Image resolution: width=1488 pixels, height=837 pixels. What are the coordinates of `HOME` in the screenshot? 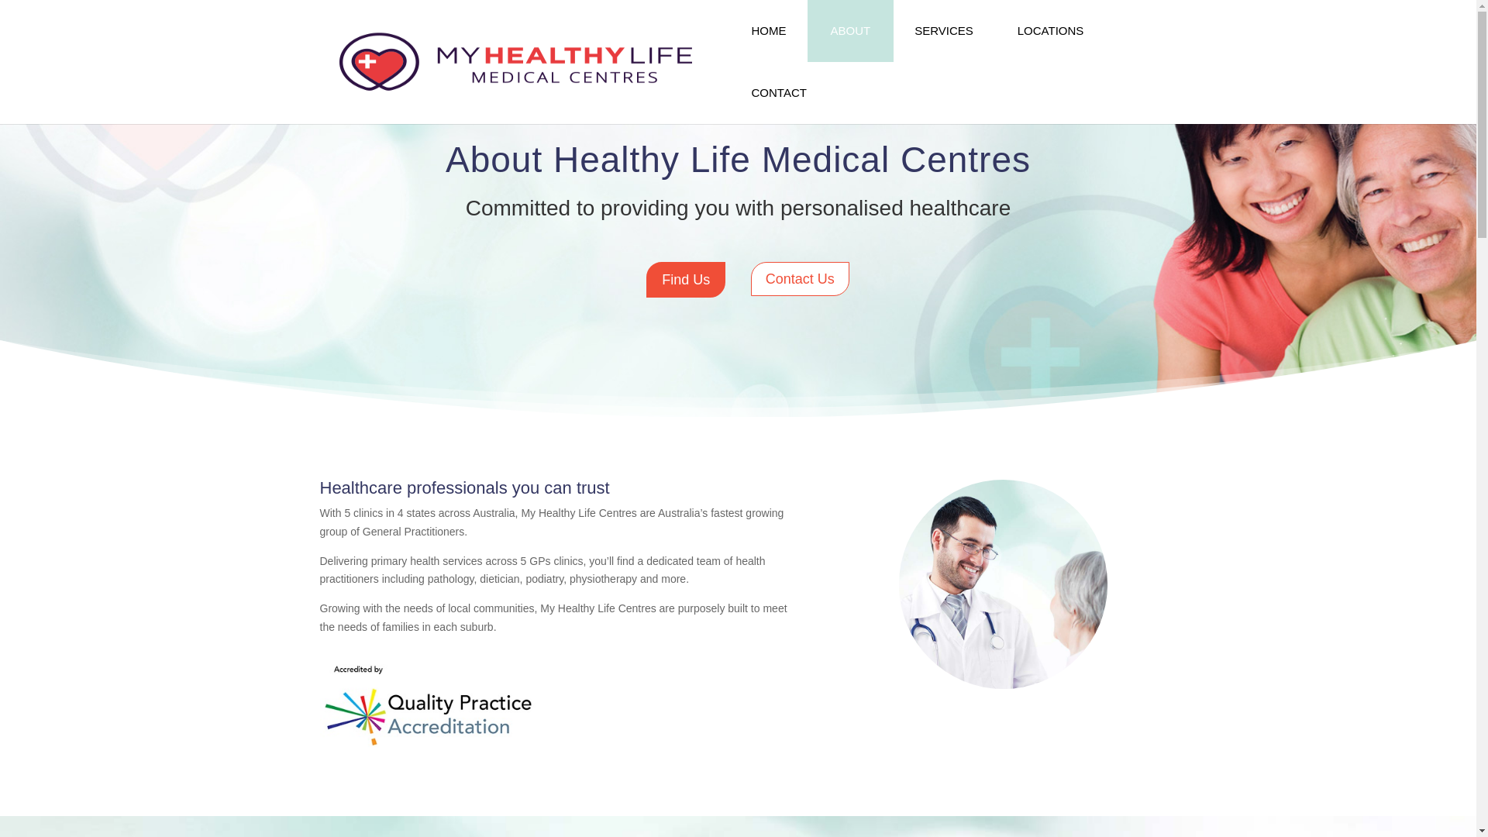 It's located at (769, 31).